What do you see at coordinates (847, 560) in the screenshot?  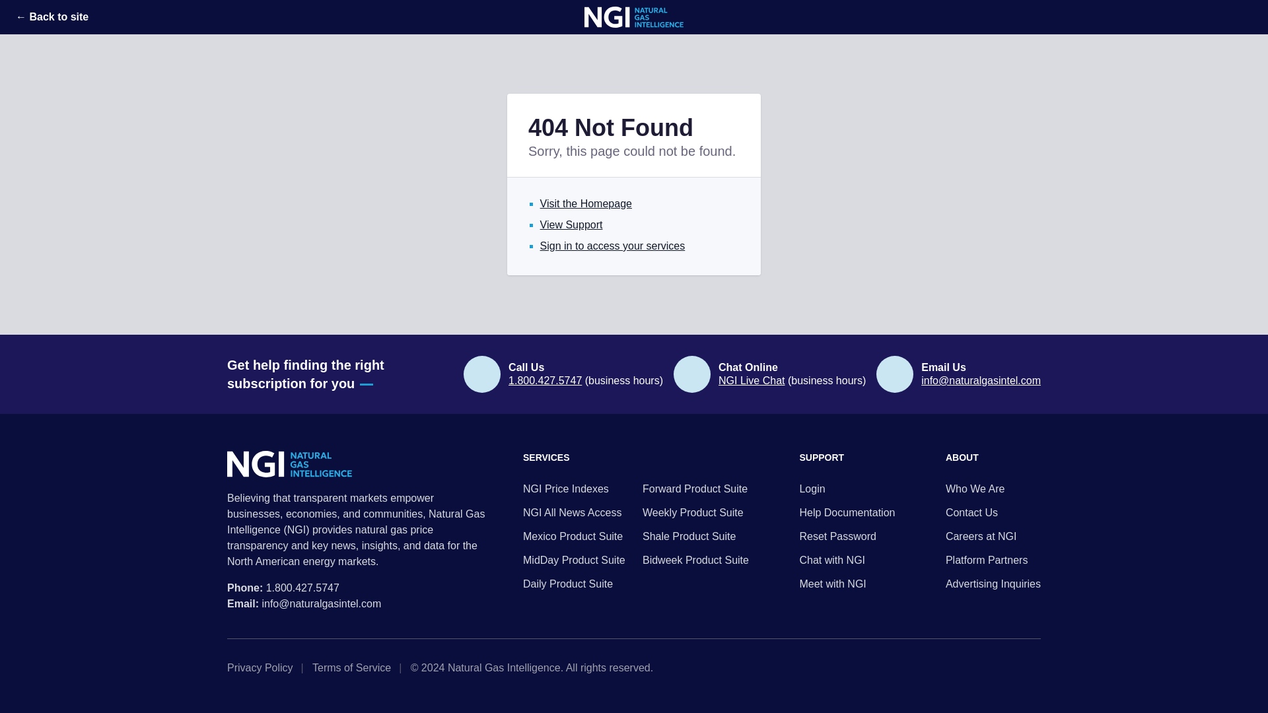 I see `Chat with NGI` at bounding box center [847, 560].